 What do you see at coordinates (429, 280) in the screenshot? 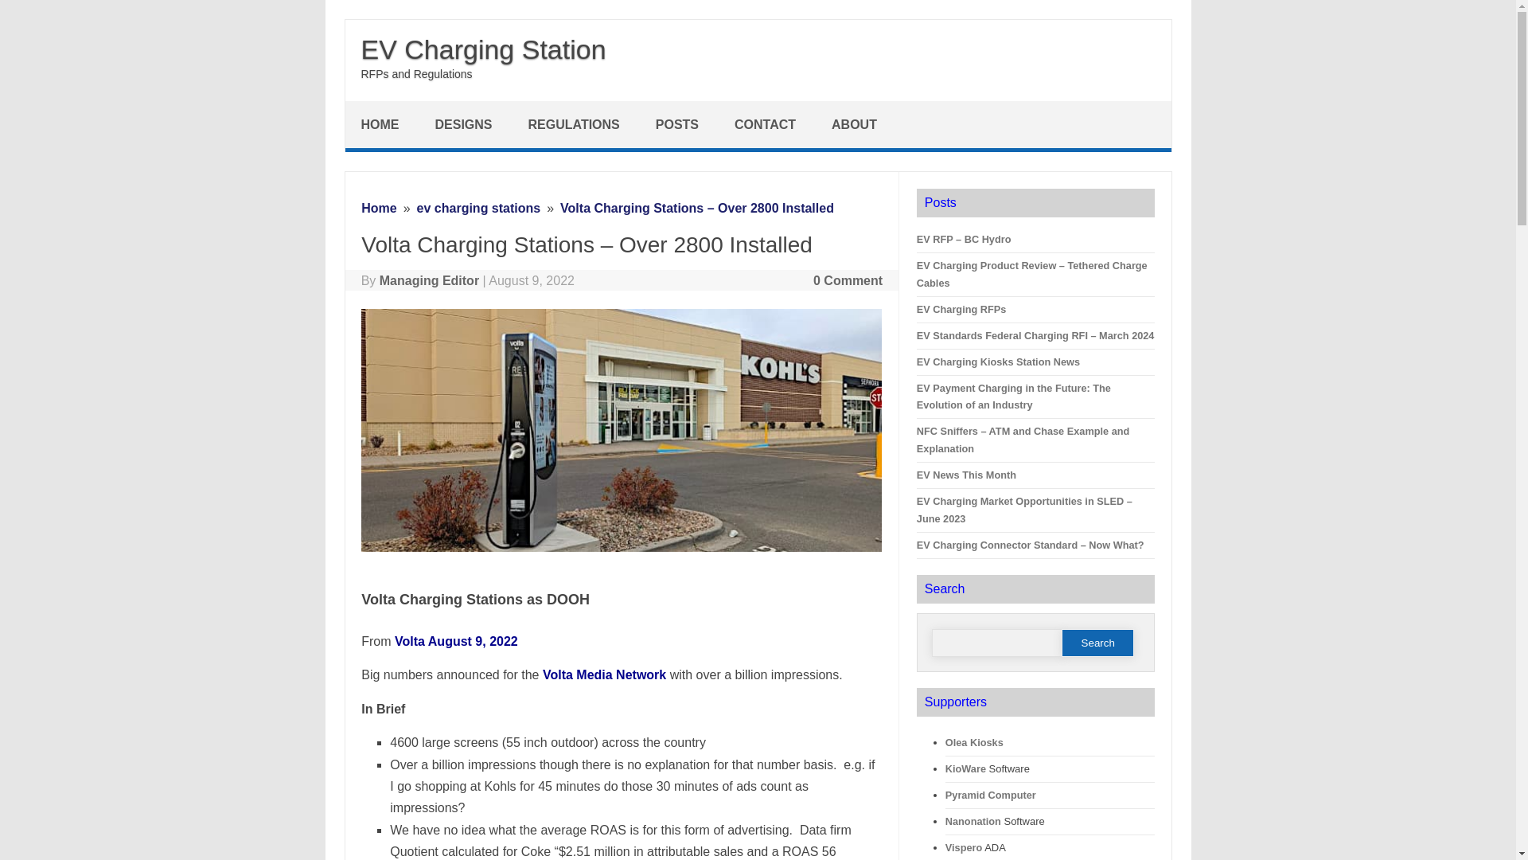
I see `Posts by Managing Editor` at bounding box center [429, 280].